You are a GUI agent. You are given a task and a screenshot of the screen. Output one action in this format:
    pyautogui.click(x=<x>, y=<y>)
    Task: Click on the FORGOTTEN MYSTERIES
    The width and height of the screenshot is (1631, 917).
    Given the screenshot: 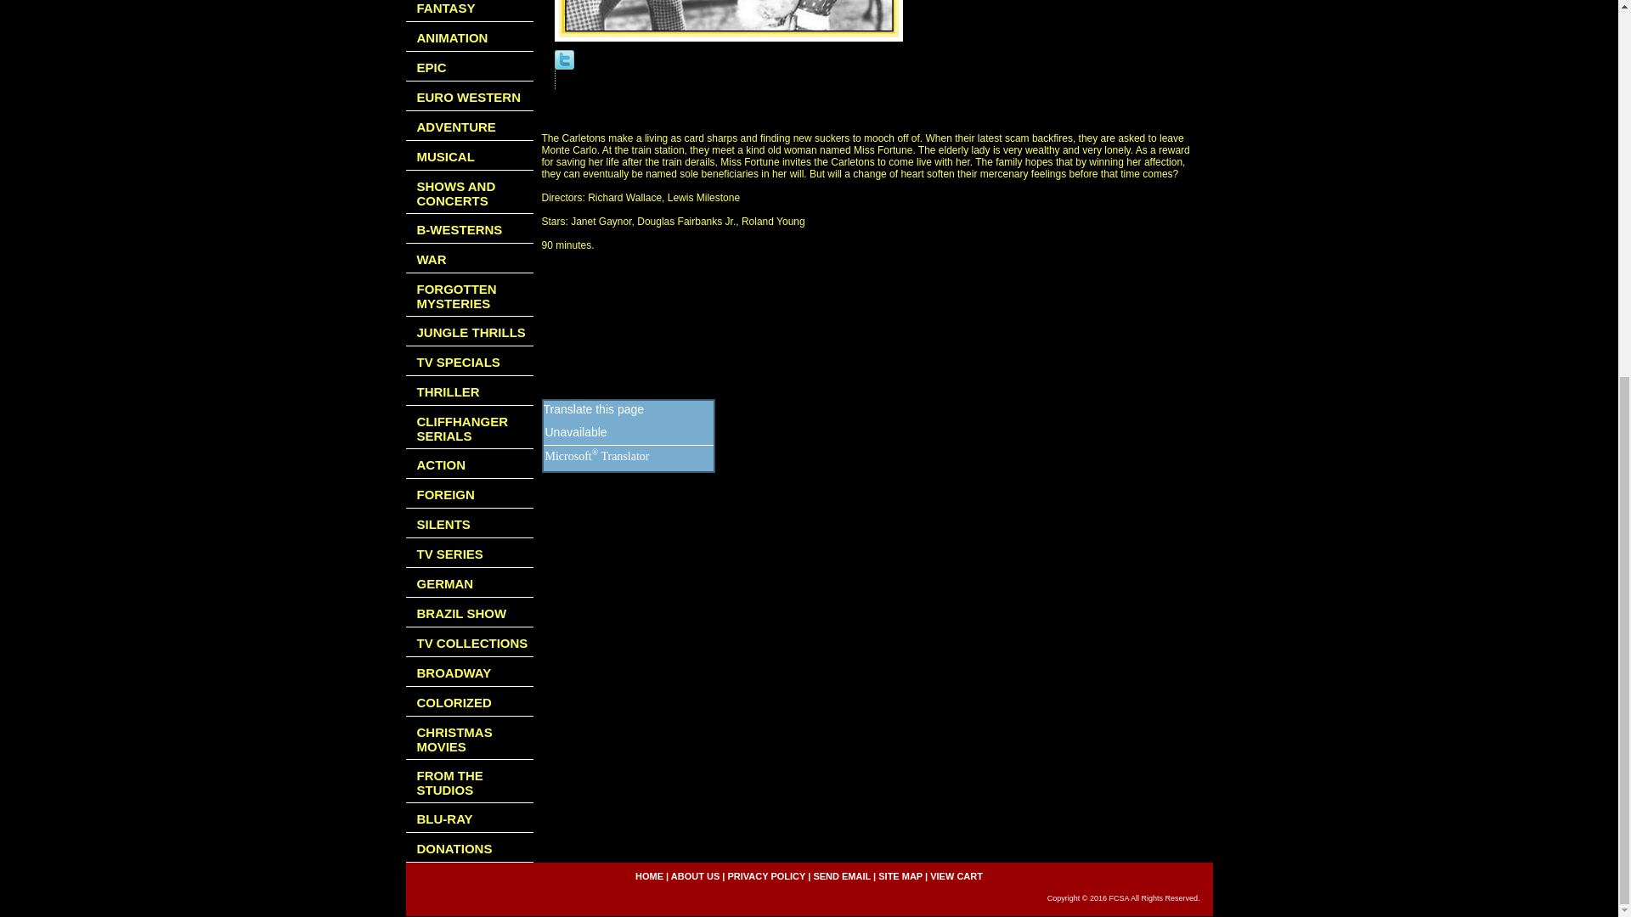 What is the action you would take?
    pyautogui.click(x=469, y=294)
    